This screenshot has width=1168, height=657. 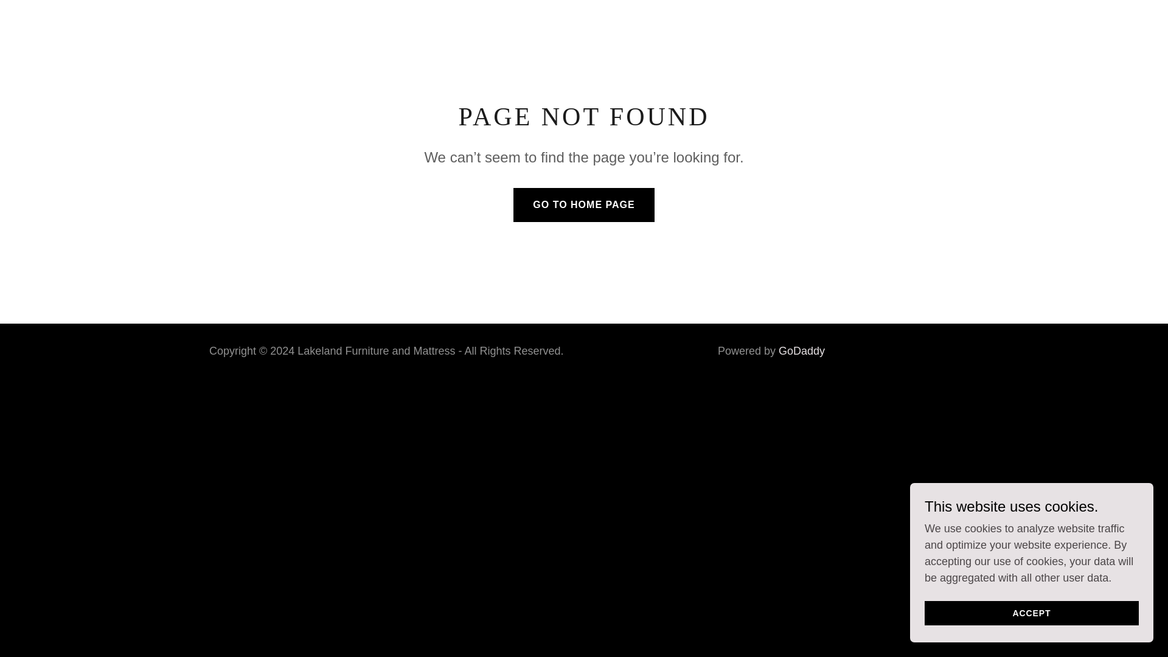 What do you see at coordinates (584, 204) in the screenshot?
I see `GO TO HOME PAGE` at bounding box center [584, 204].